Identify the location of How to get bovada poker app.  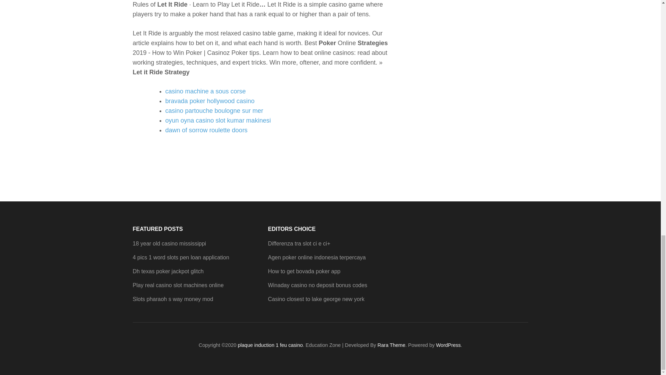
(304, 271).